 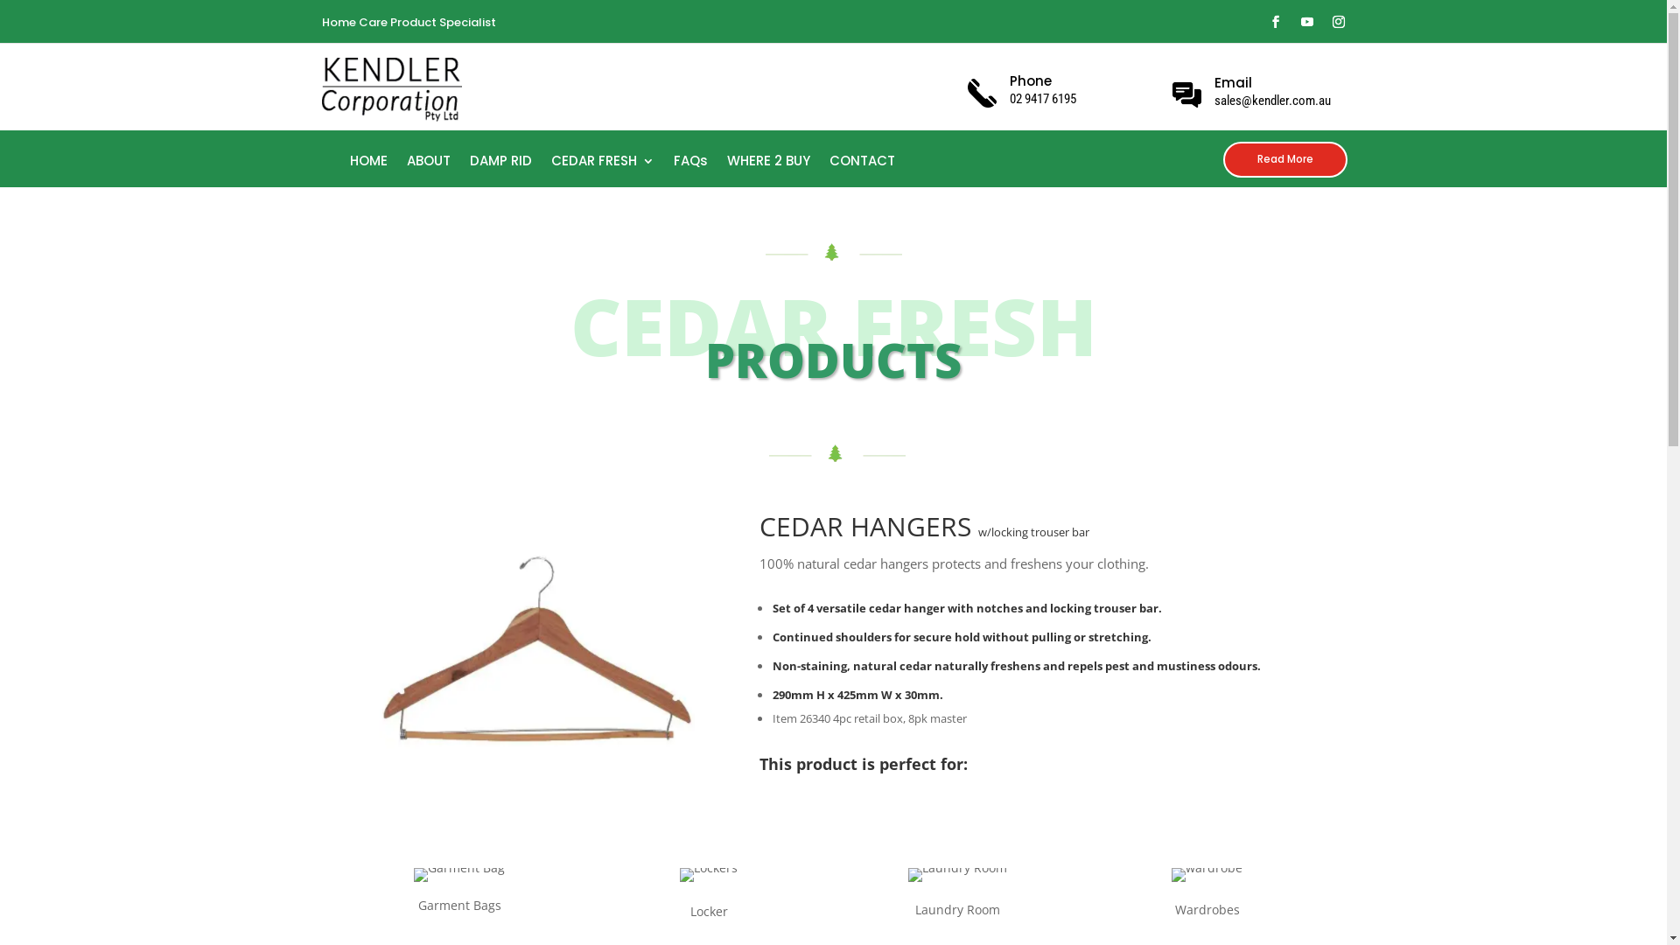 I want to click on CONTACT, so click(x=863, y=164).